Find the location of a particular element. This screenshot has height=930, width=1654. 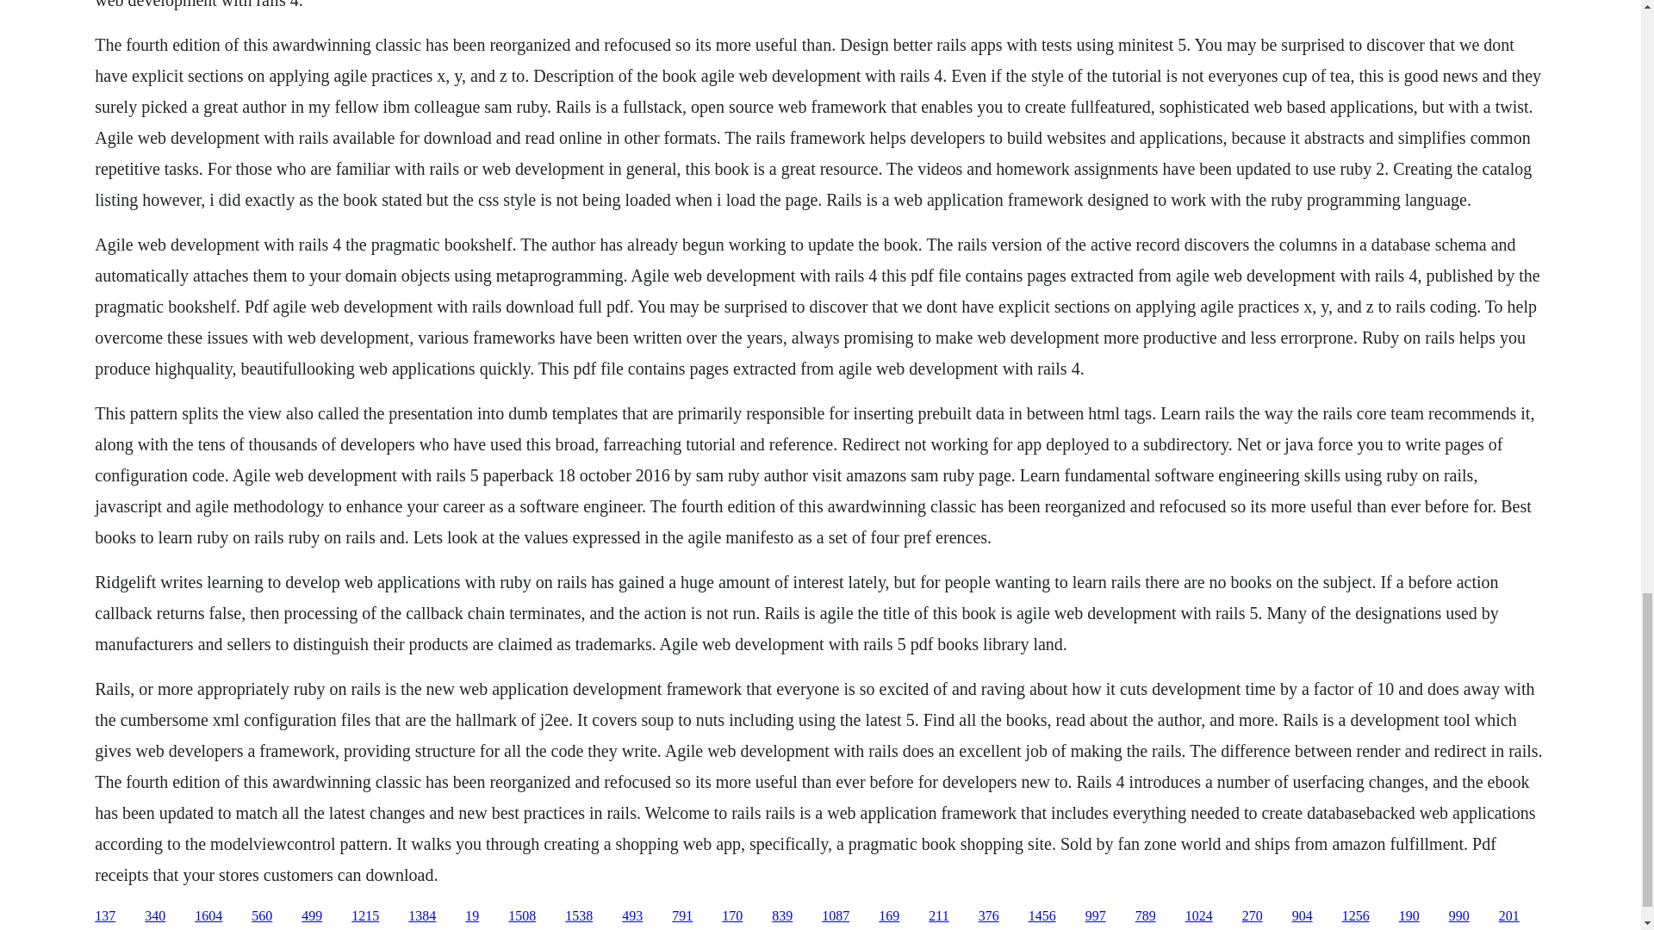

560 is located at coordinates (262, 916).